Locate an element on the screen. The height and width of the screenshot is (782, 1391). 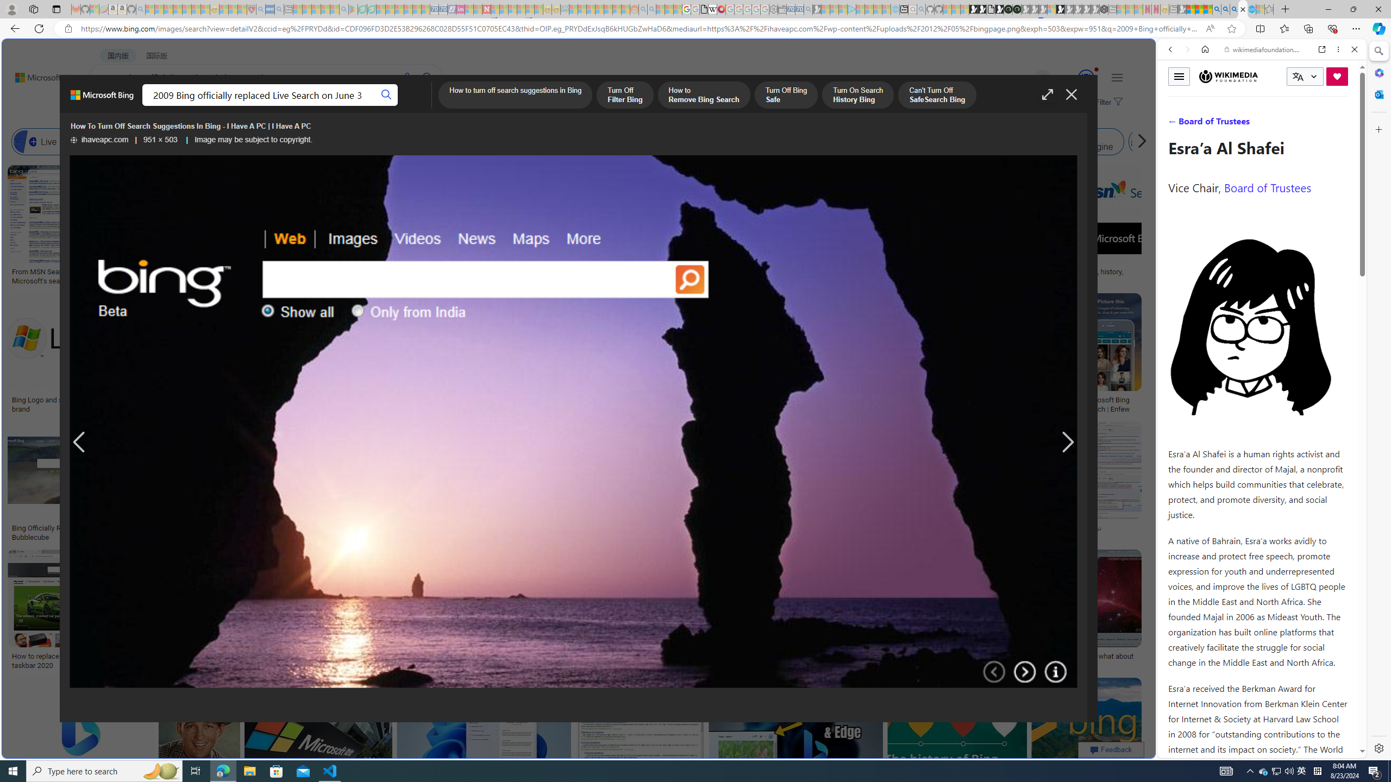
Play Zoo Boom in your browser | Games from Microsoft Start is located at coordinates (982, 9).